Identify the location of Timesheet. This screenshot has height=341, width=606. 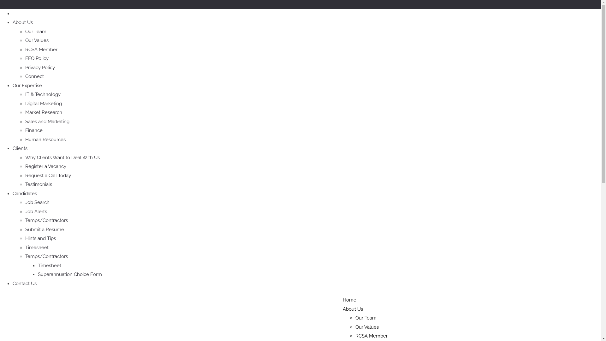
(50, 266).